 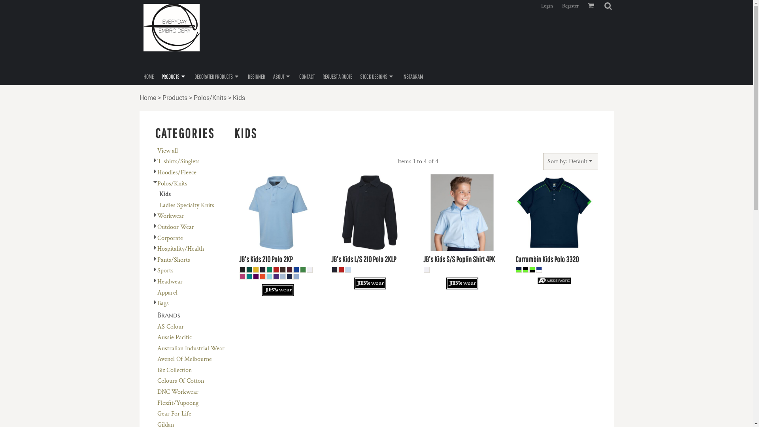 What do you see at coordinates (181, 381) in the screenshot?
I see `Colours Of Cotton` at bounding box center [181, 381].